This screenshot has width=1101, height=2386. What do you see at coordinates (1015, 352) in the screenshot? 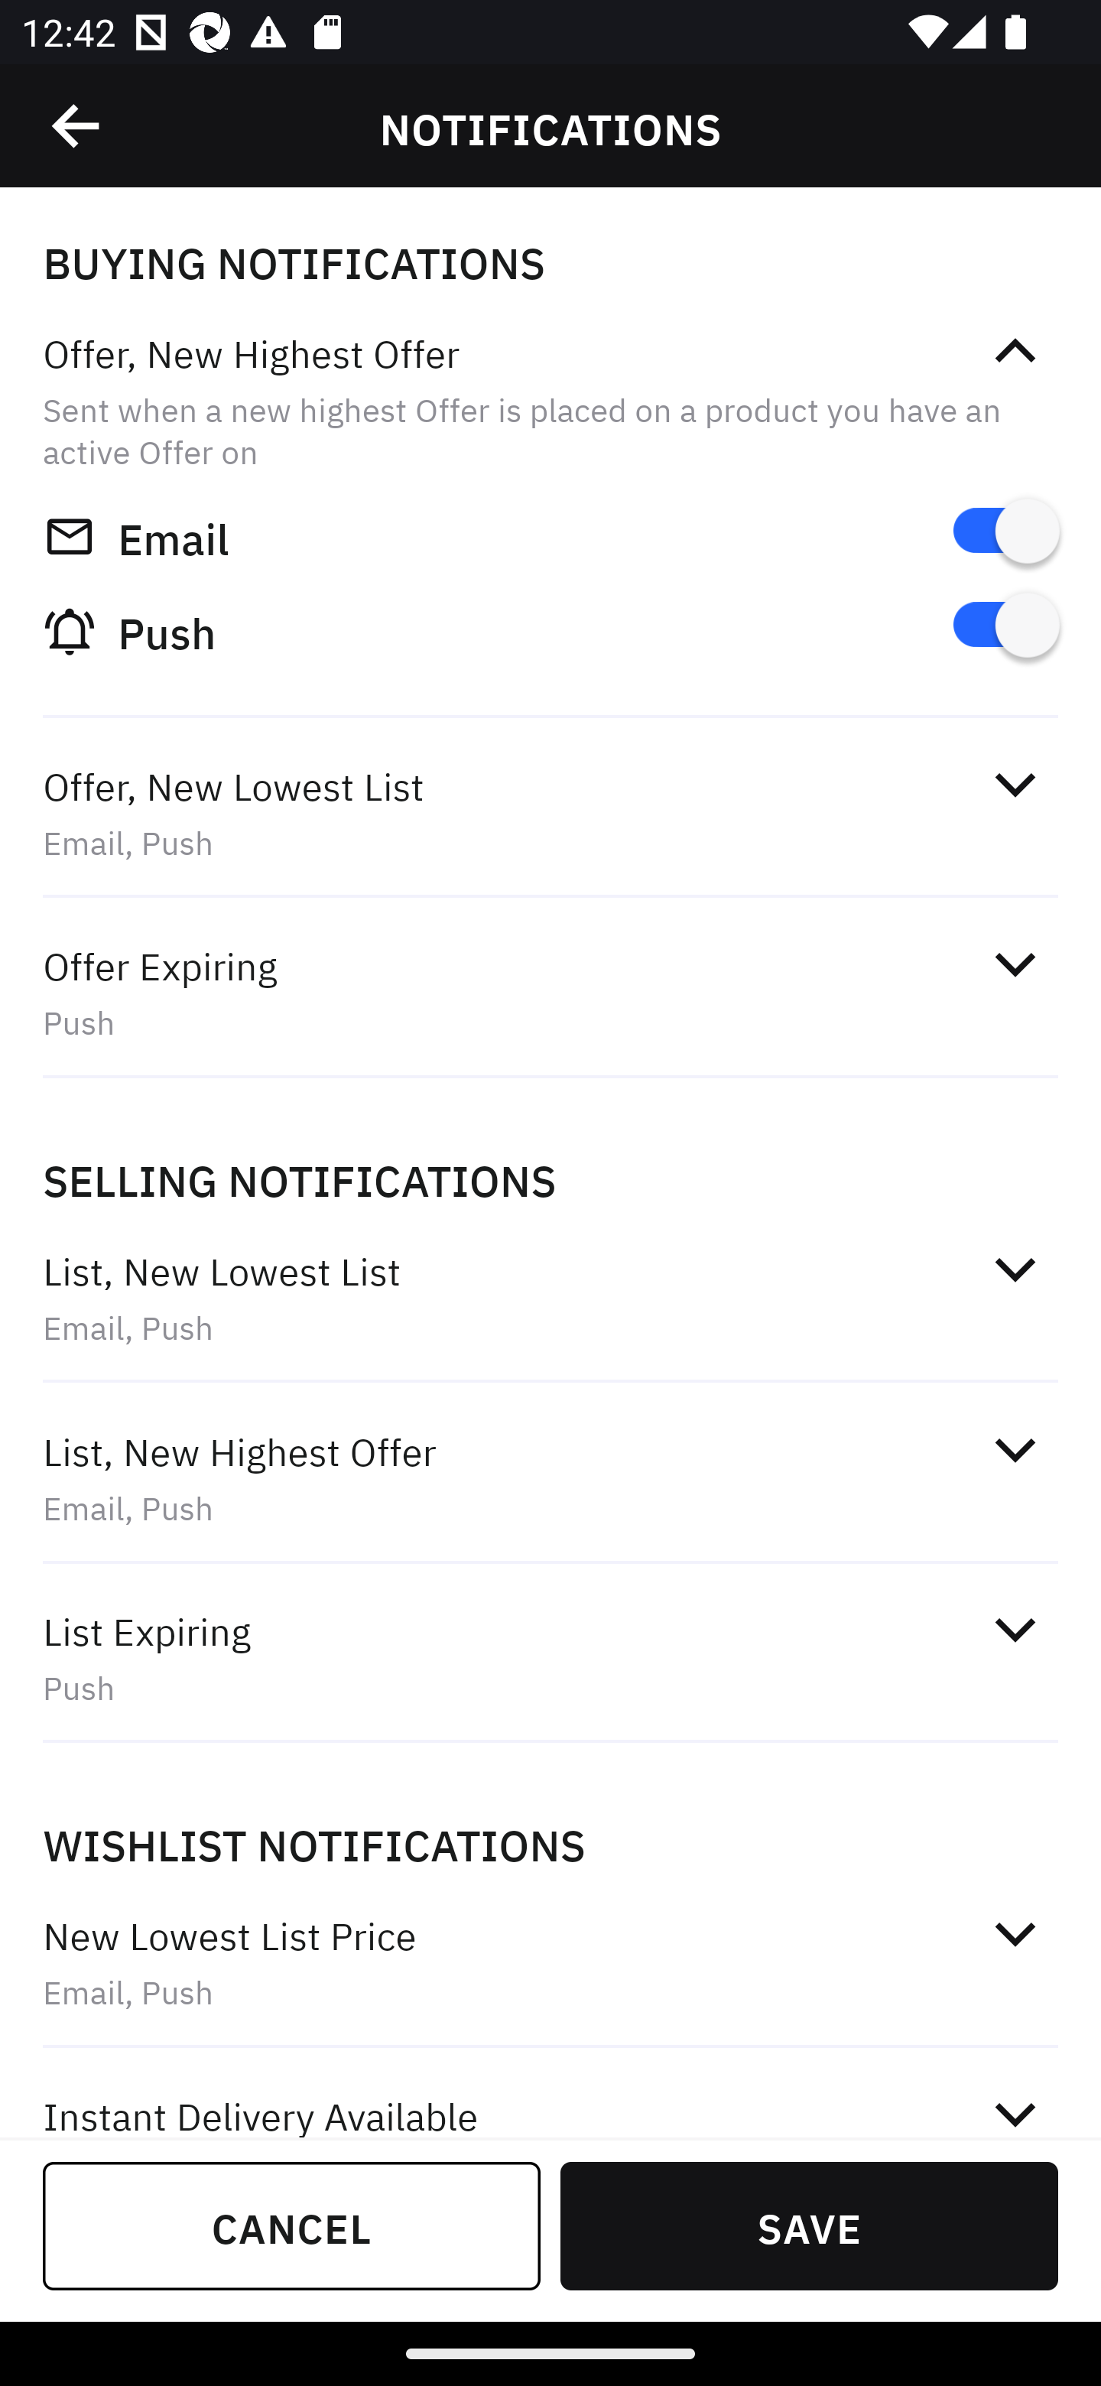
I see `` at bounding box center [1015, 352].